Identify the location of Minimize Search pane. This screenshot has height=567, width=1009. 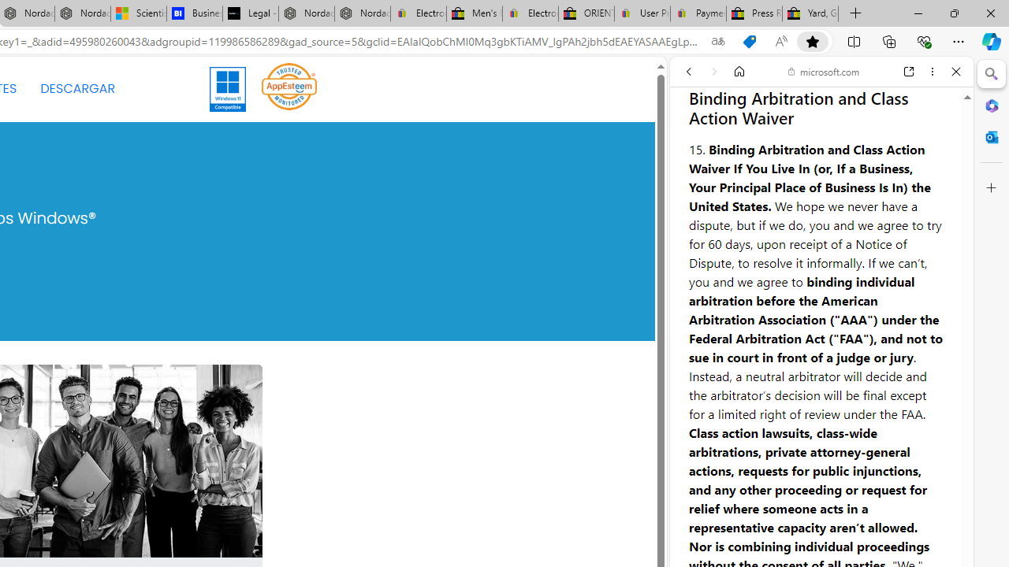
(992, 74).